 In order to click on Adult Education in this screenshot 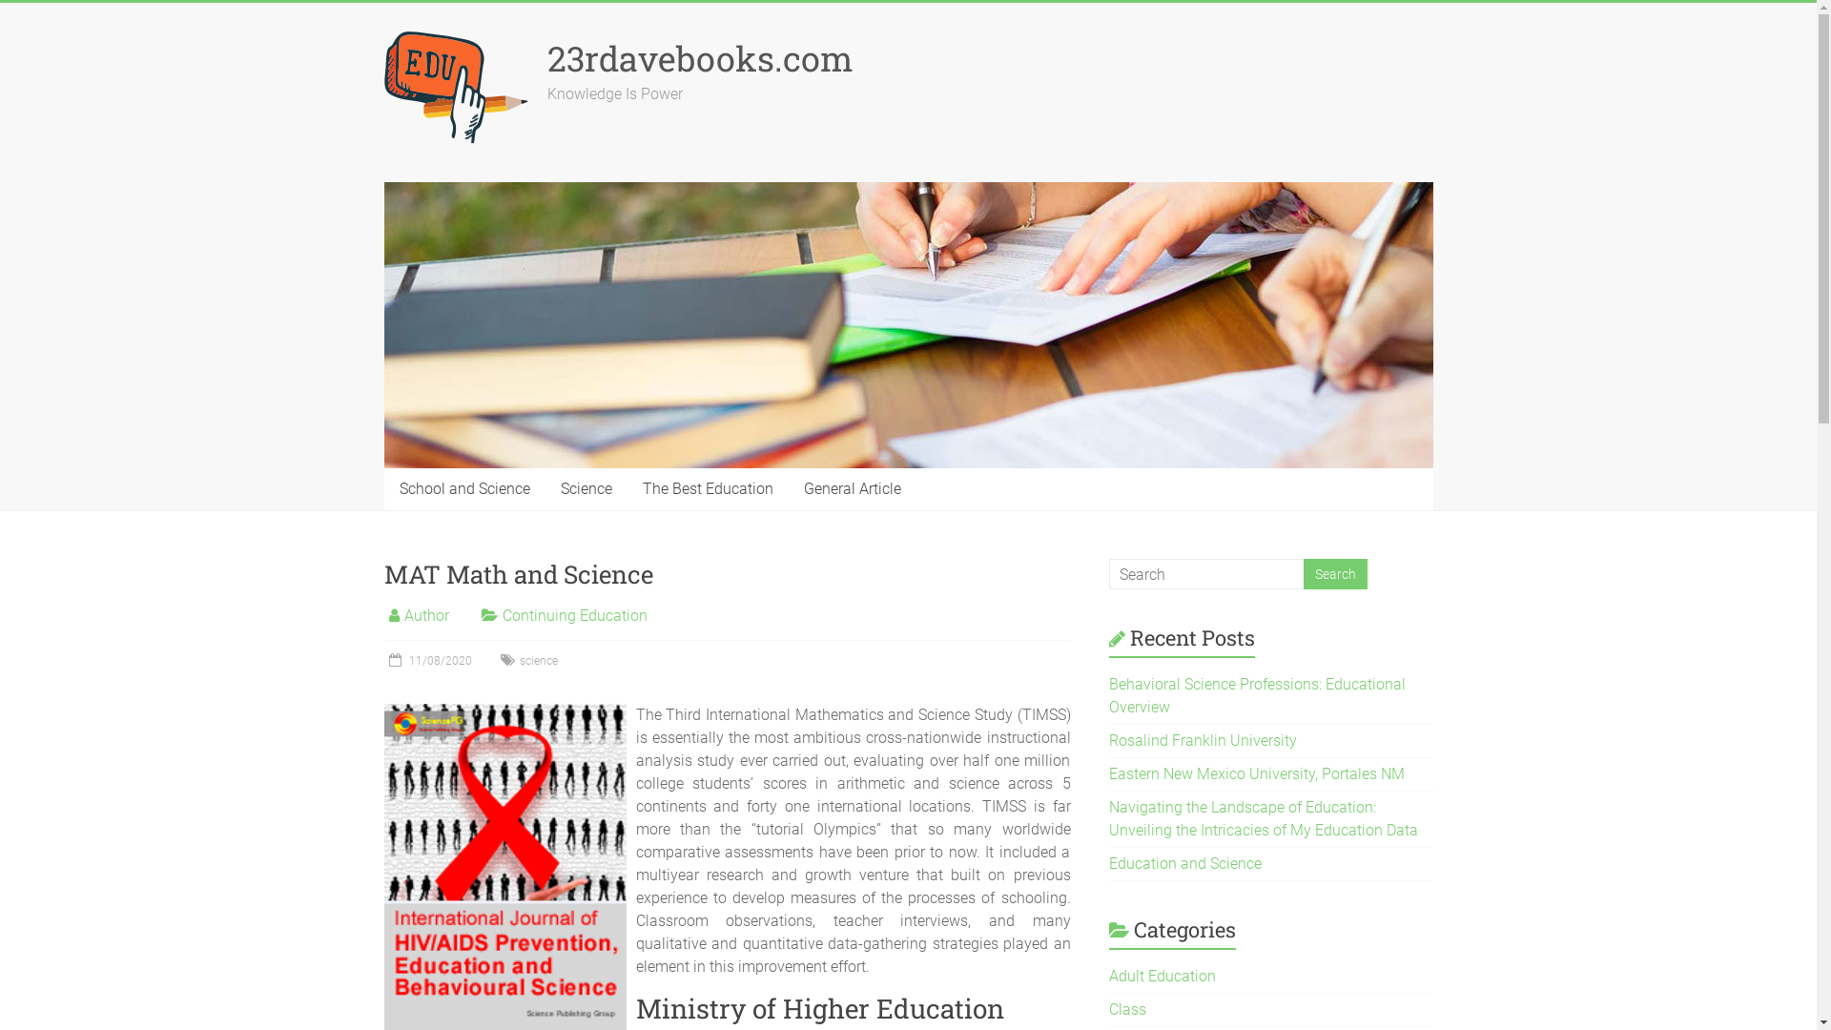, I will do `click(1162, 977)`.